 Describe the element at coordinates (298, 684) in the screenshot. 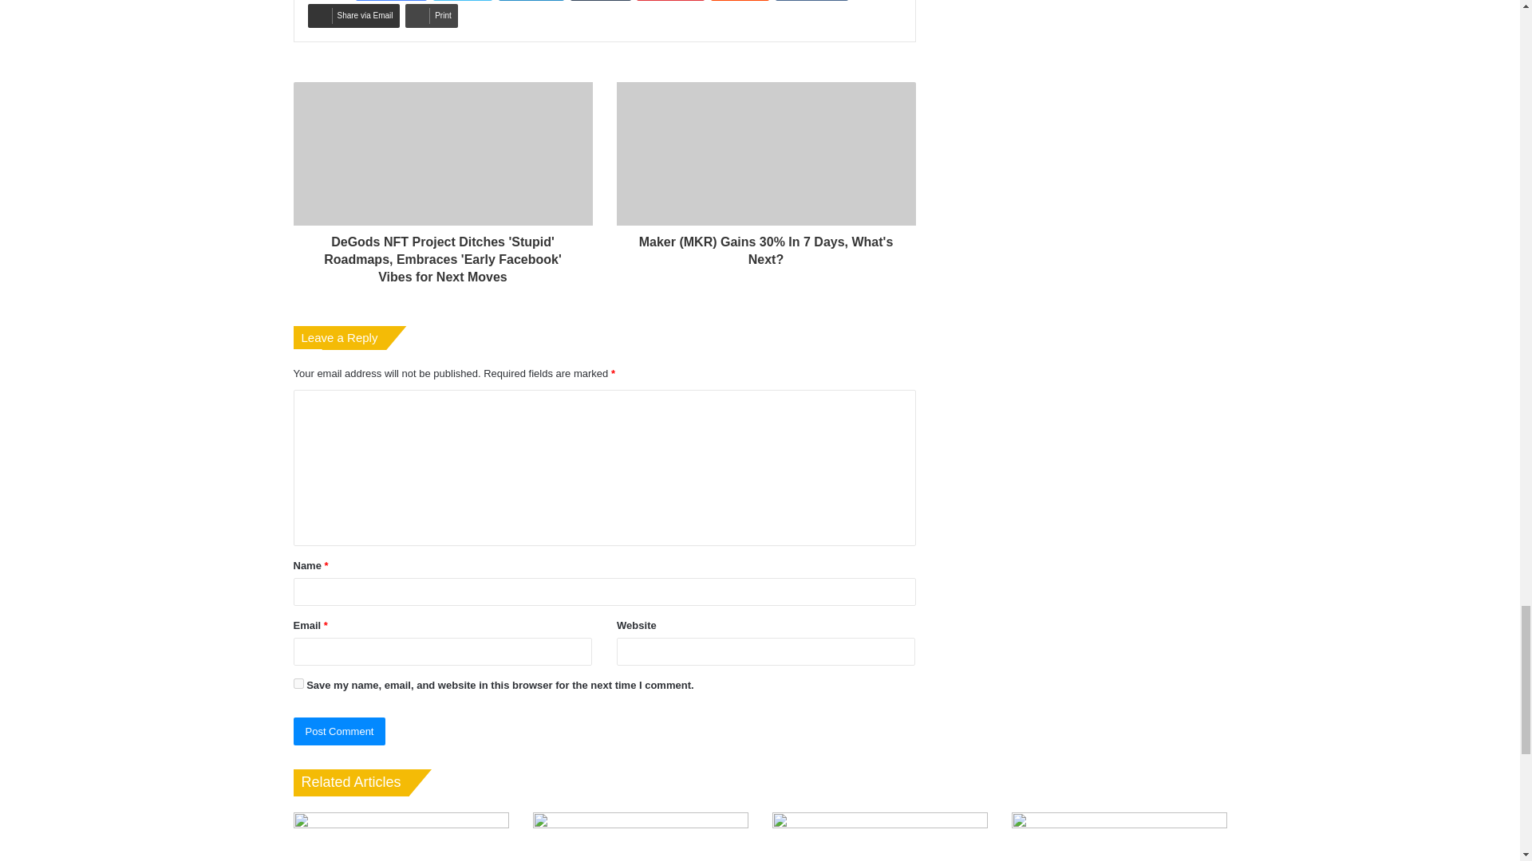

I see `yes` at that location.